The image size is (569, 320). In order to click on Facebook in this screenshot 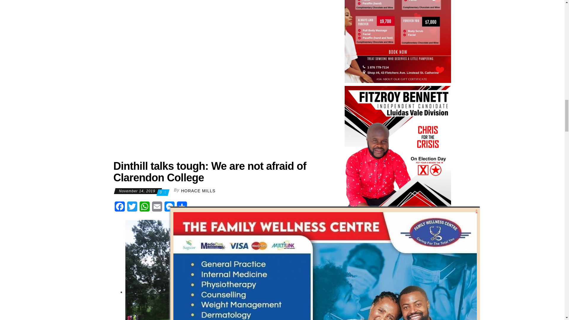, I will do `click(119, 208)`.